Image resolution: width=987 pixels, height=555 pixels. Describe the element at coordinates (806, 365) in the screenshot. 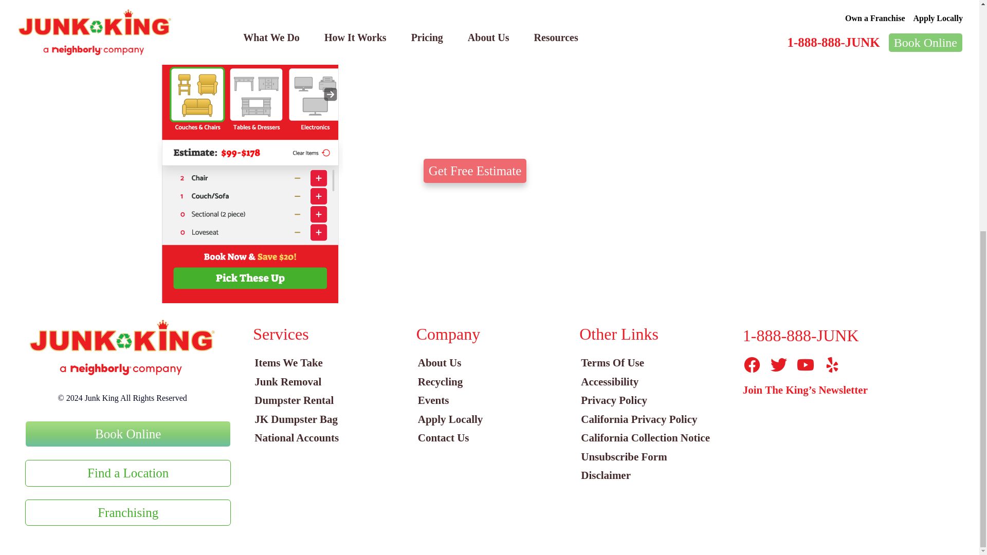

I see `social icon` at that location.